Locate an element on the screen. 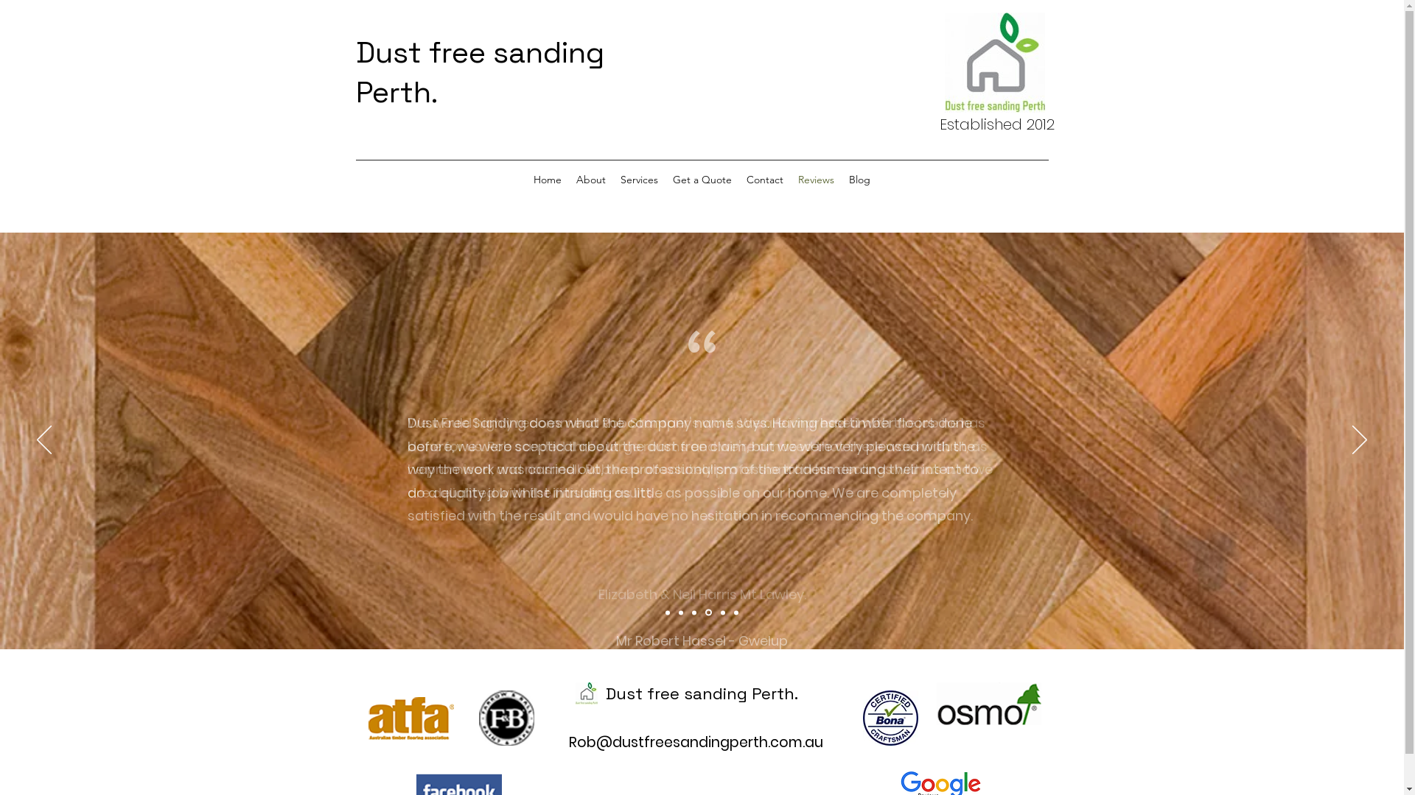 The width and height of the screenshot is (1415, 795). Blog is located at coordinates (859, 180).